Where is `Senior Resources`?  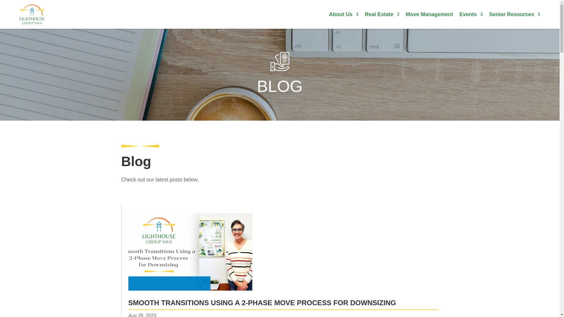 Senior Resources is located at coordinates (514, 15).